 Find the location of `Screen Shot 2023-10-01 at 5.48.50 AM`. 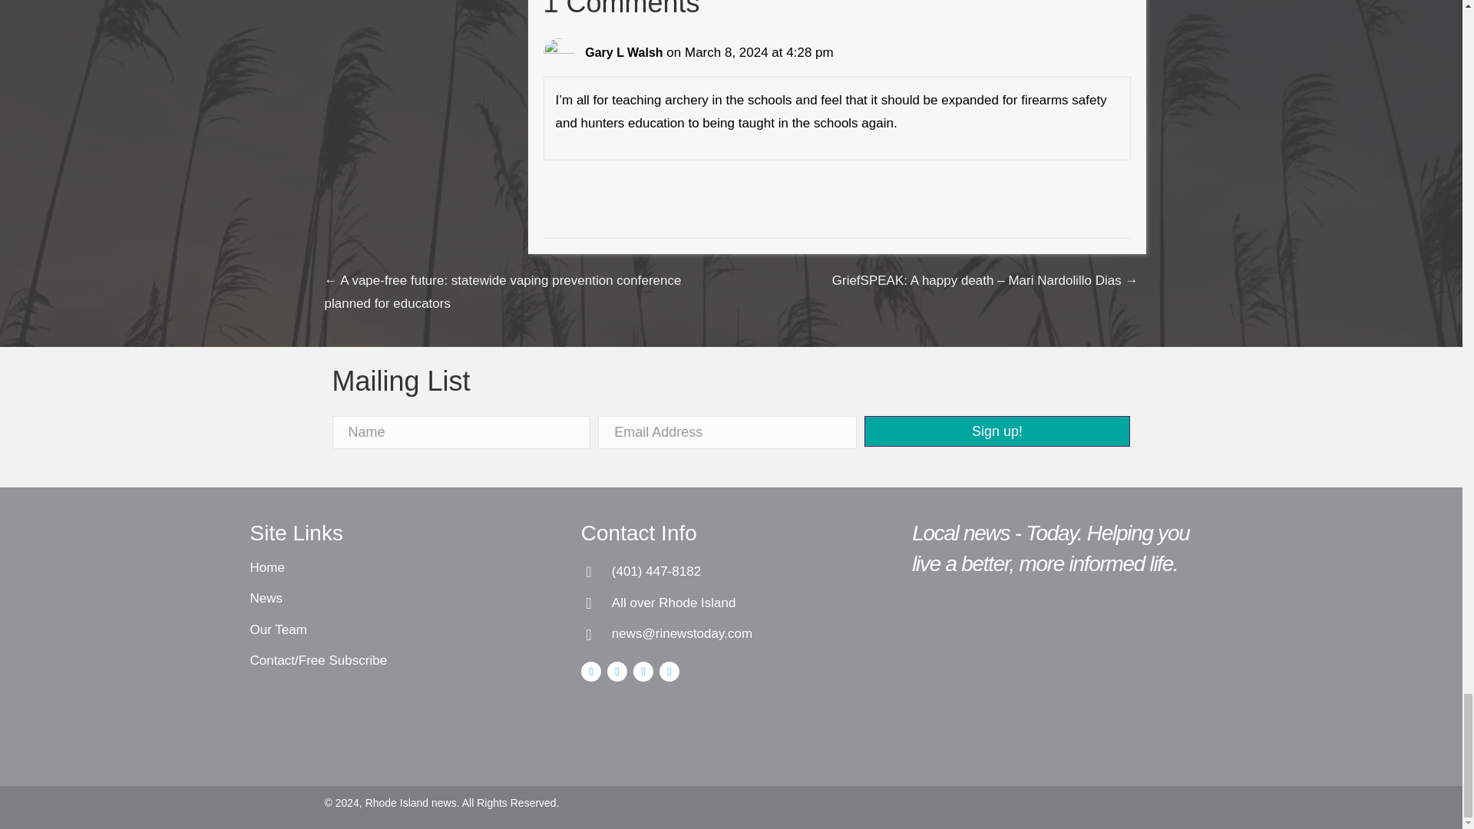

Screen Shot 2023-10-01 at 5.48.50 AM is located at coordinates (1173, 636).